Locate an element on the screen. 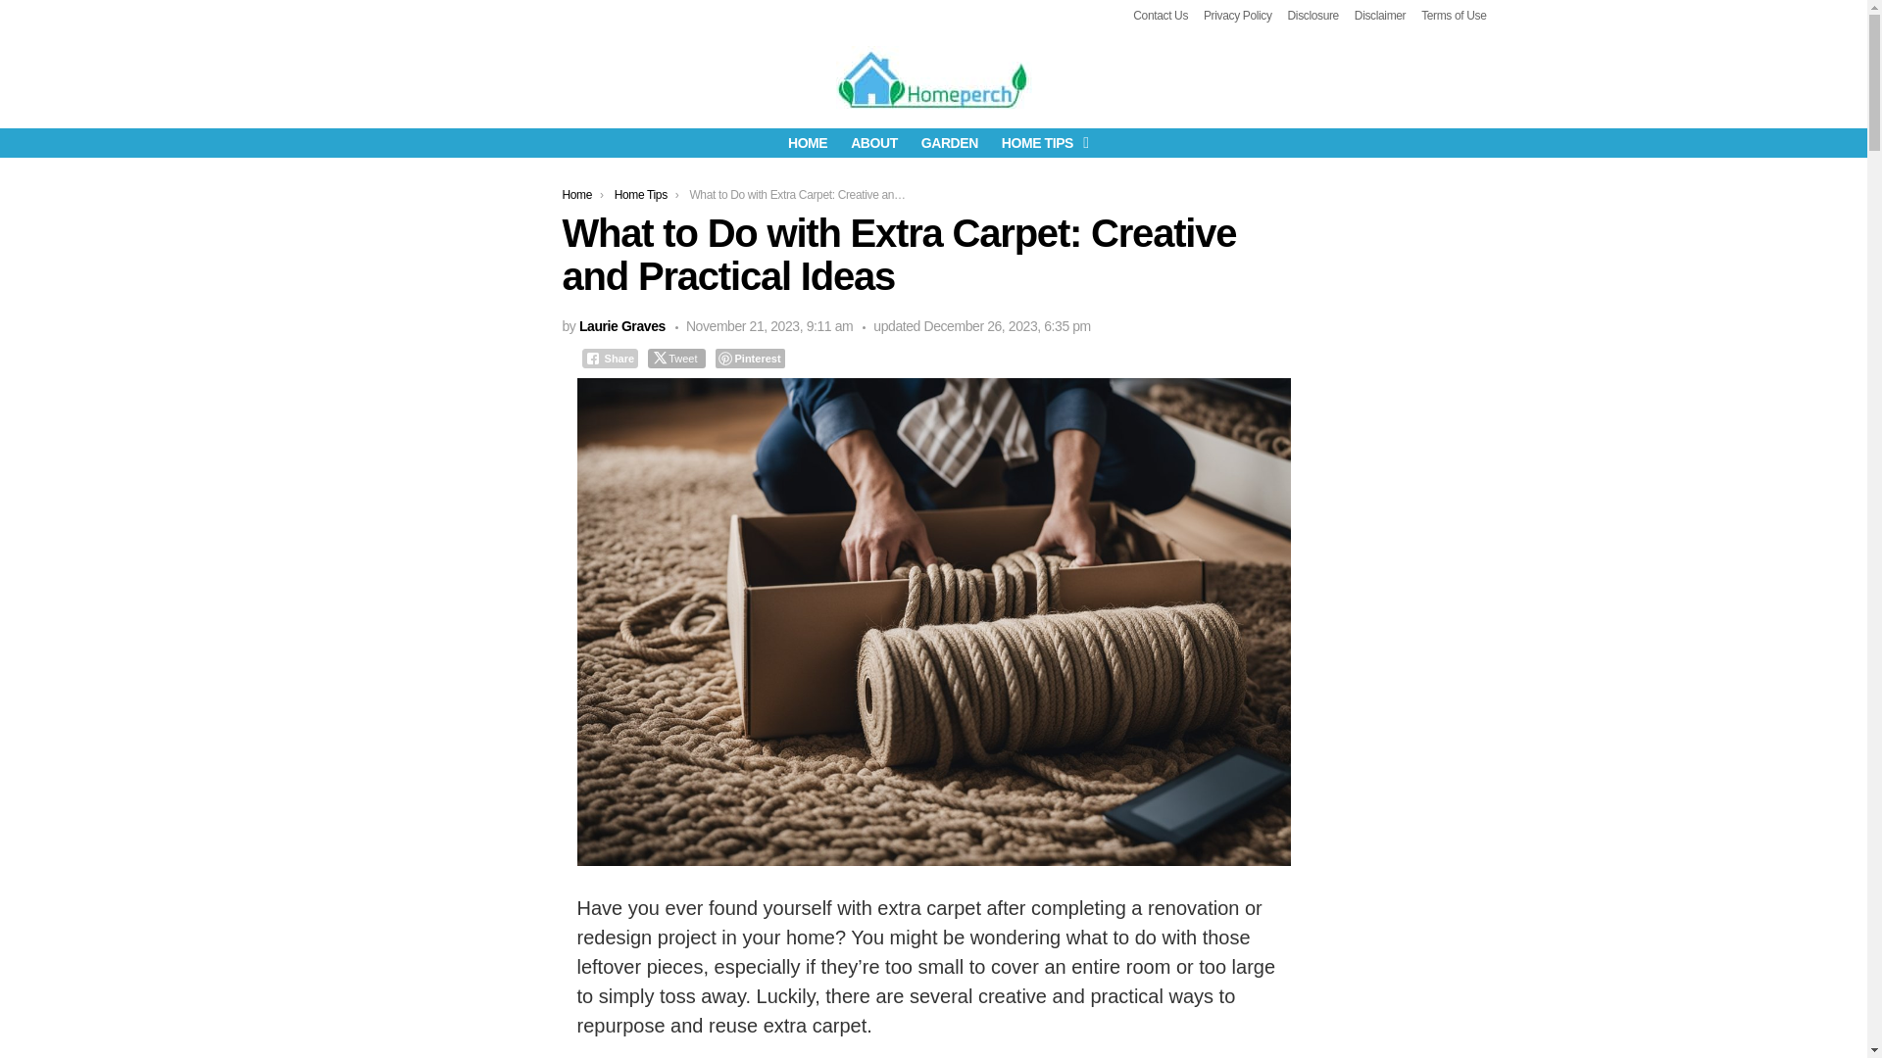 This screenshot has width=1882, height=1058. GARDEN is located at coordinates (949, 142).